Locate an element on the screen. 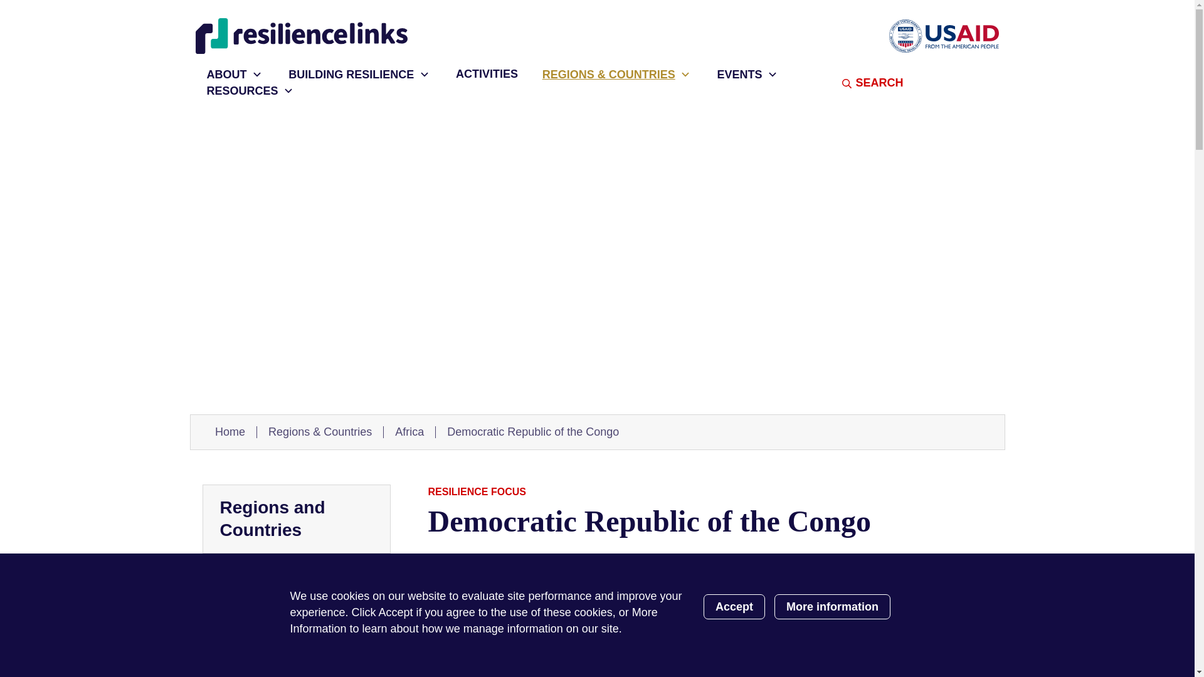 Image resolution: width=1204 pixels, height=677 pixels. Democratic Republic of the Congo is located at coordinates (292, 665).